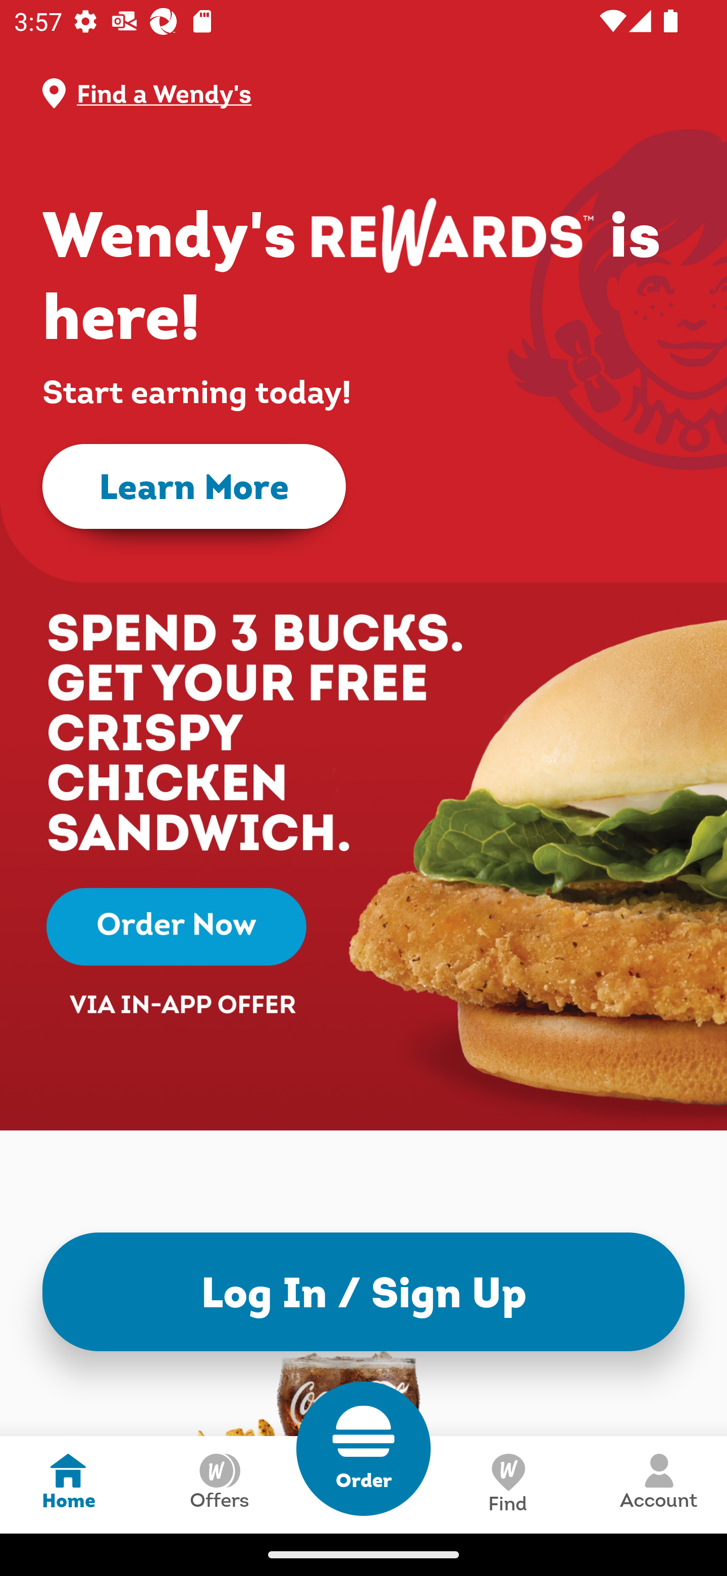 The width and height of the screenshot is (727, 1576). What do you see at coordinates (507, 1484) in the screenshot?
I see `Scan,4 of 5 Find Find` at bounding box center [507, 1484].